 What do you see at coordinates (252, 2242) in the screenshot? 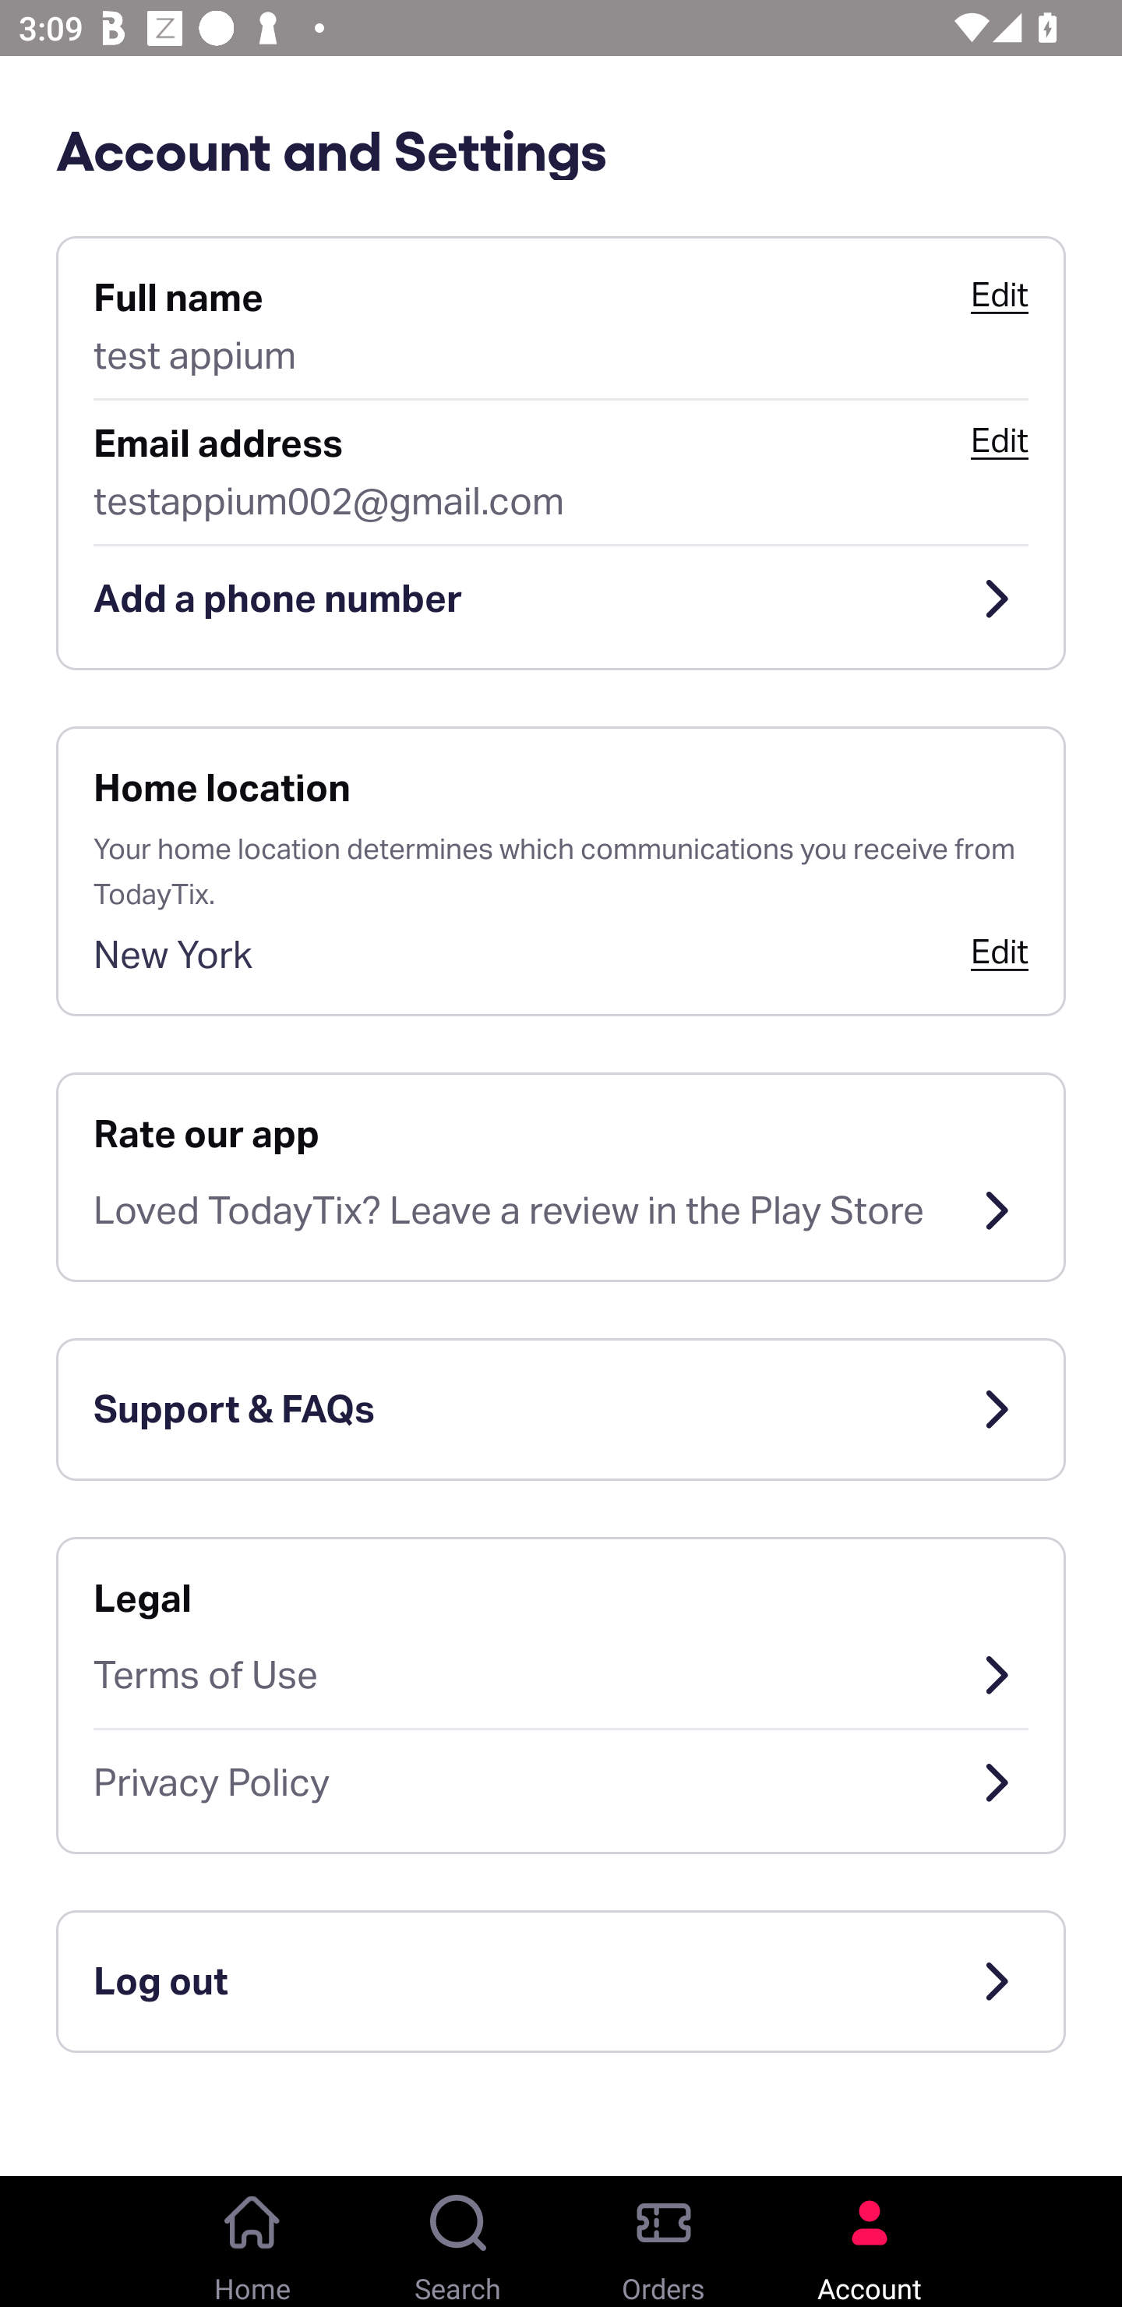
I see `Home` at bounding box center [252, 2242].